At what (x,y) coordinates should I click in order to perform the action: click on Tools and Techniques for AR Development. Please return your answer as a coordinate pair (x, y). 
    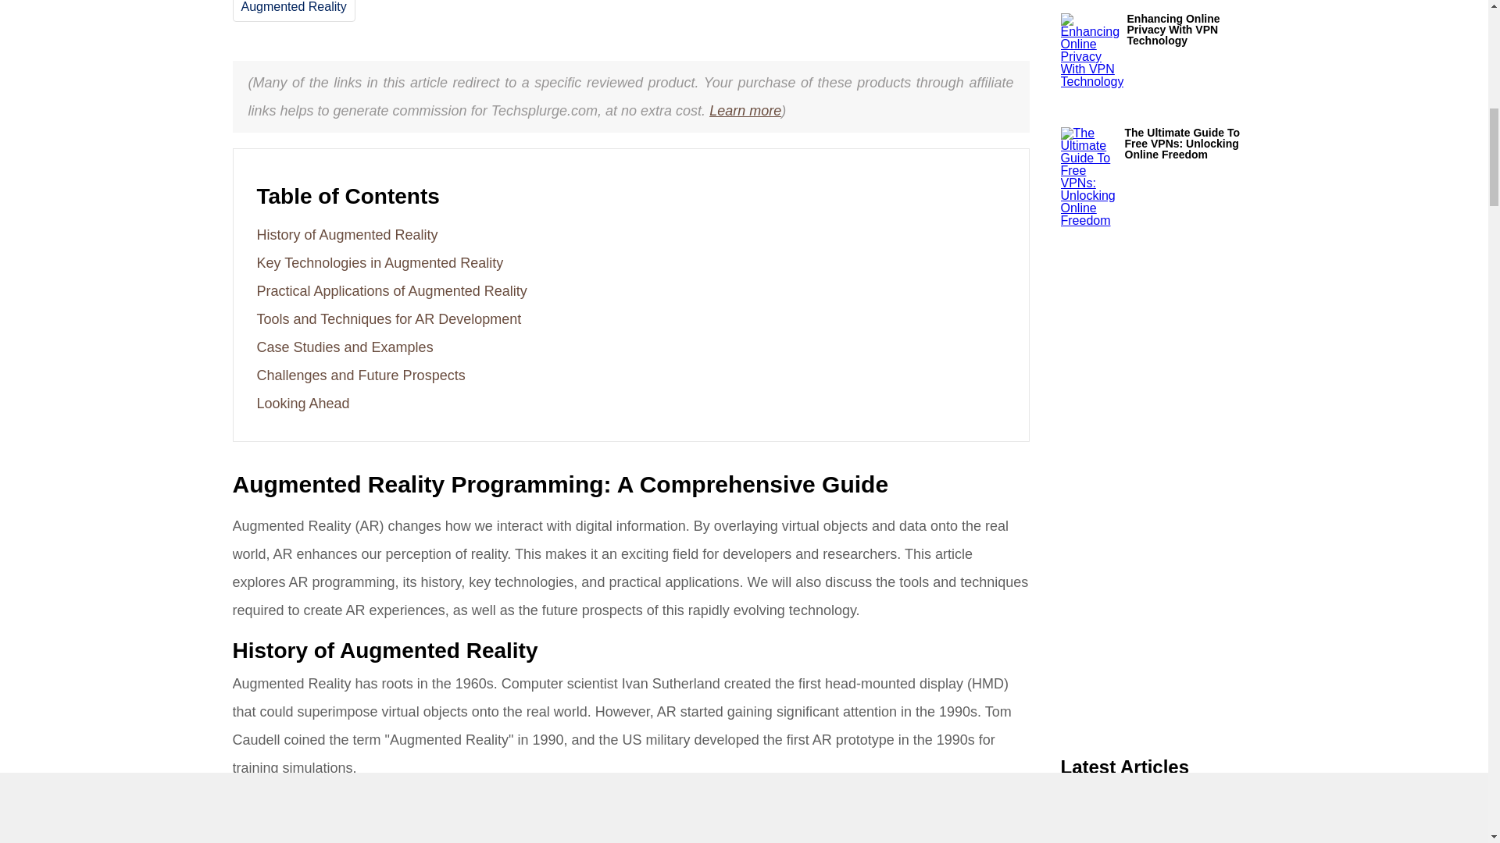
    Looking at the image, I should click on (388, 318).